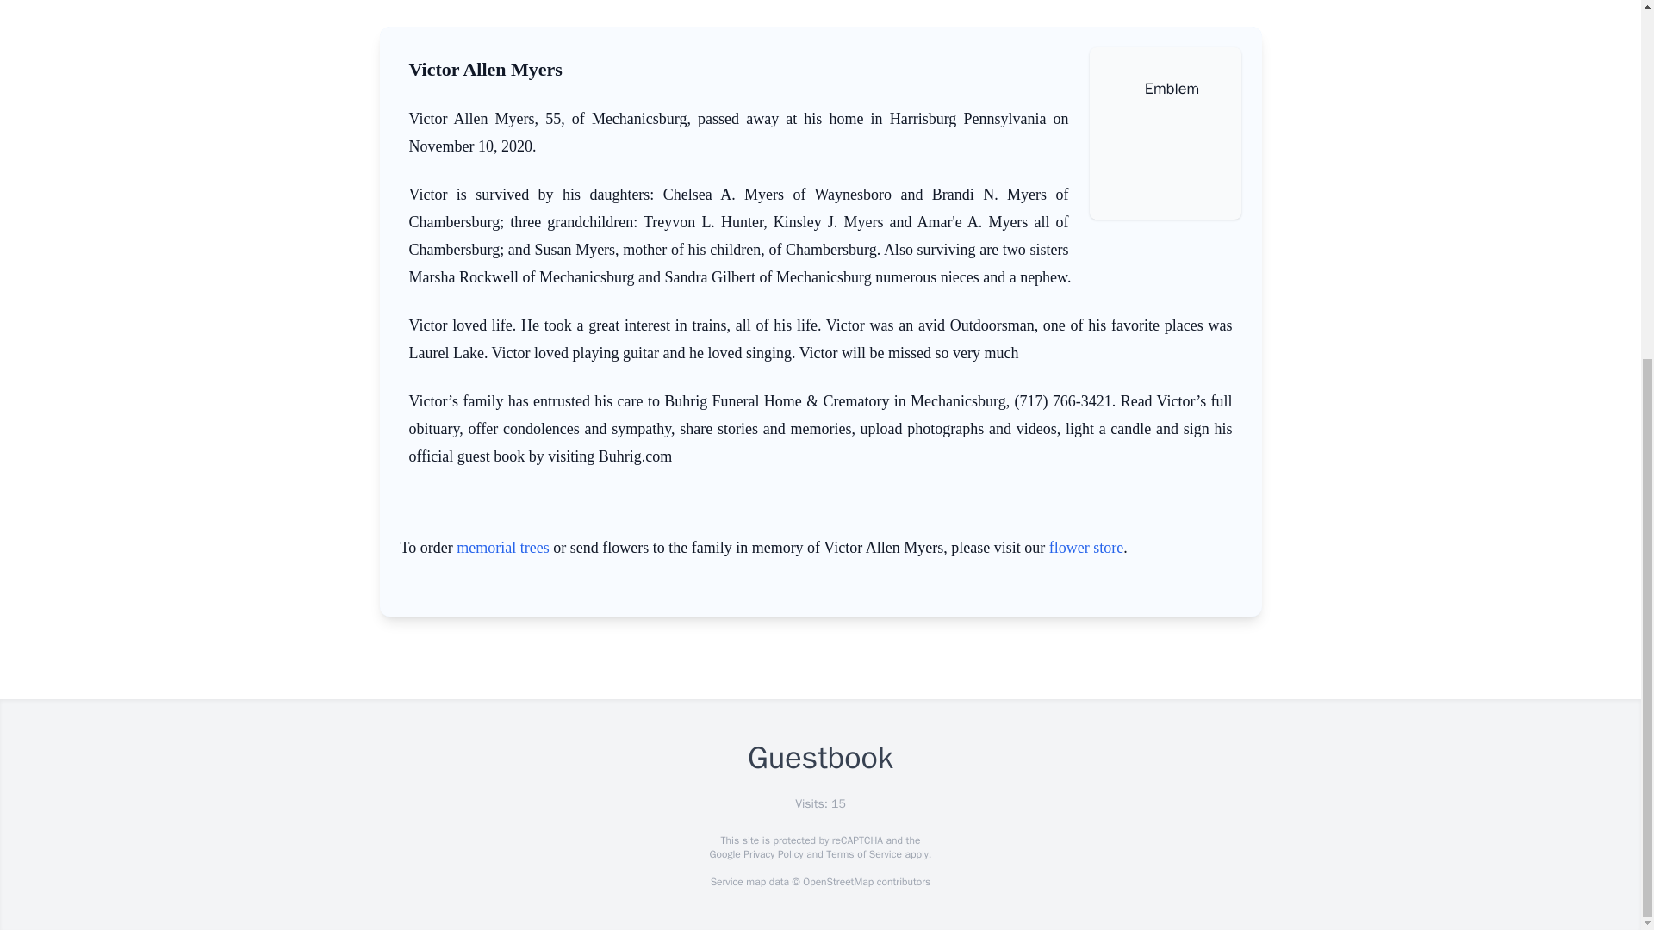  Describe the element at coordinates (837, 882) in the screenshot. I see `OpenStreetMap` at that location.